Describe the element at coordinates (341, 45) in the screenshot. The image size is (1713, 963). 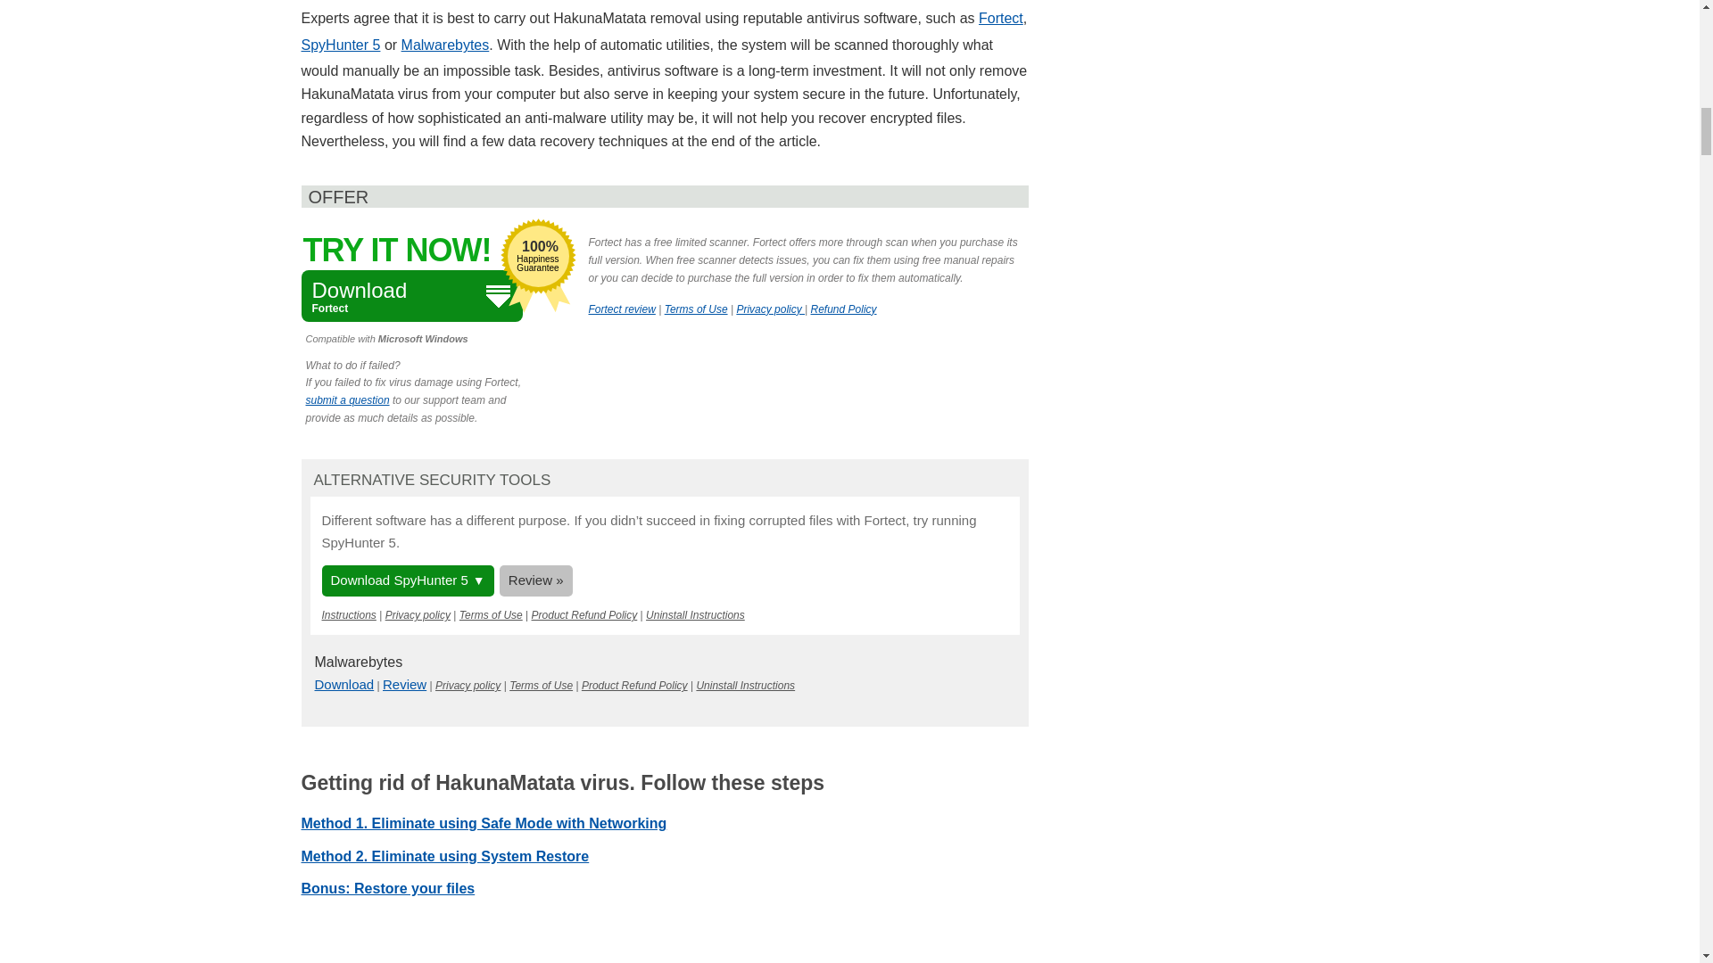
I see `SpyHunter 5` at that location.